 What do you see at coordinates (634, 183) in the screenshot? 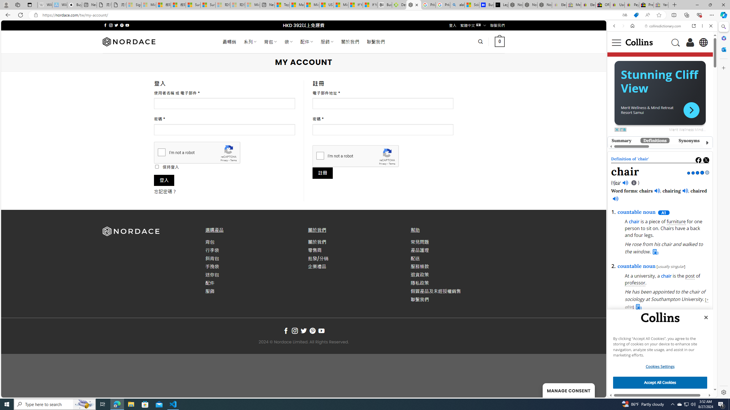
I see `IPA Pronunciation Guide` at bounding box center [634, 183].